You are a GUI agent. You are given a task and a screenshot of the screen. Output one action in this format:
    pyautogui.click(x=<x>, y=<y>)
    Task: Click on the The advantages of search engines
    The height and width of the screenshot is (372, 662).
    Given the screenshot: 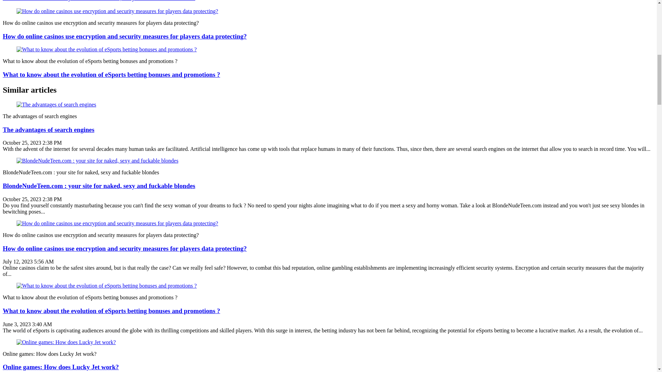 What is the action you would take?
    pyautogui.click(x=48, y=130)
    